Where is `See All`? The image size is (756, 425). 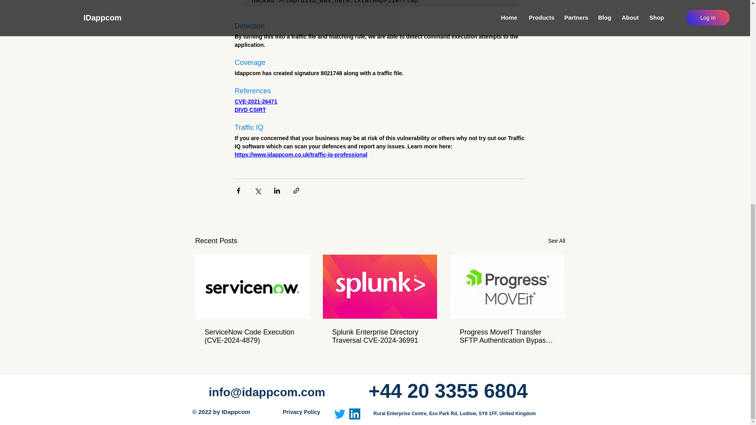
See All is located at coordinates (557, 241).